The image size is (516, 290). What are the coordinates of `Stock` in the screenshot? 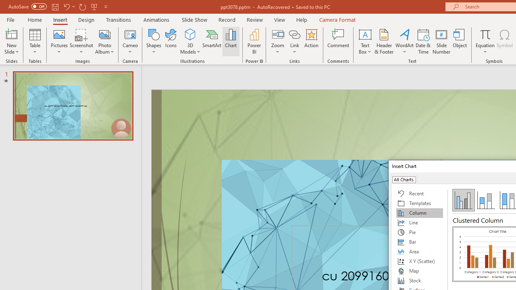 It's located at (420, 280).